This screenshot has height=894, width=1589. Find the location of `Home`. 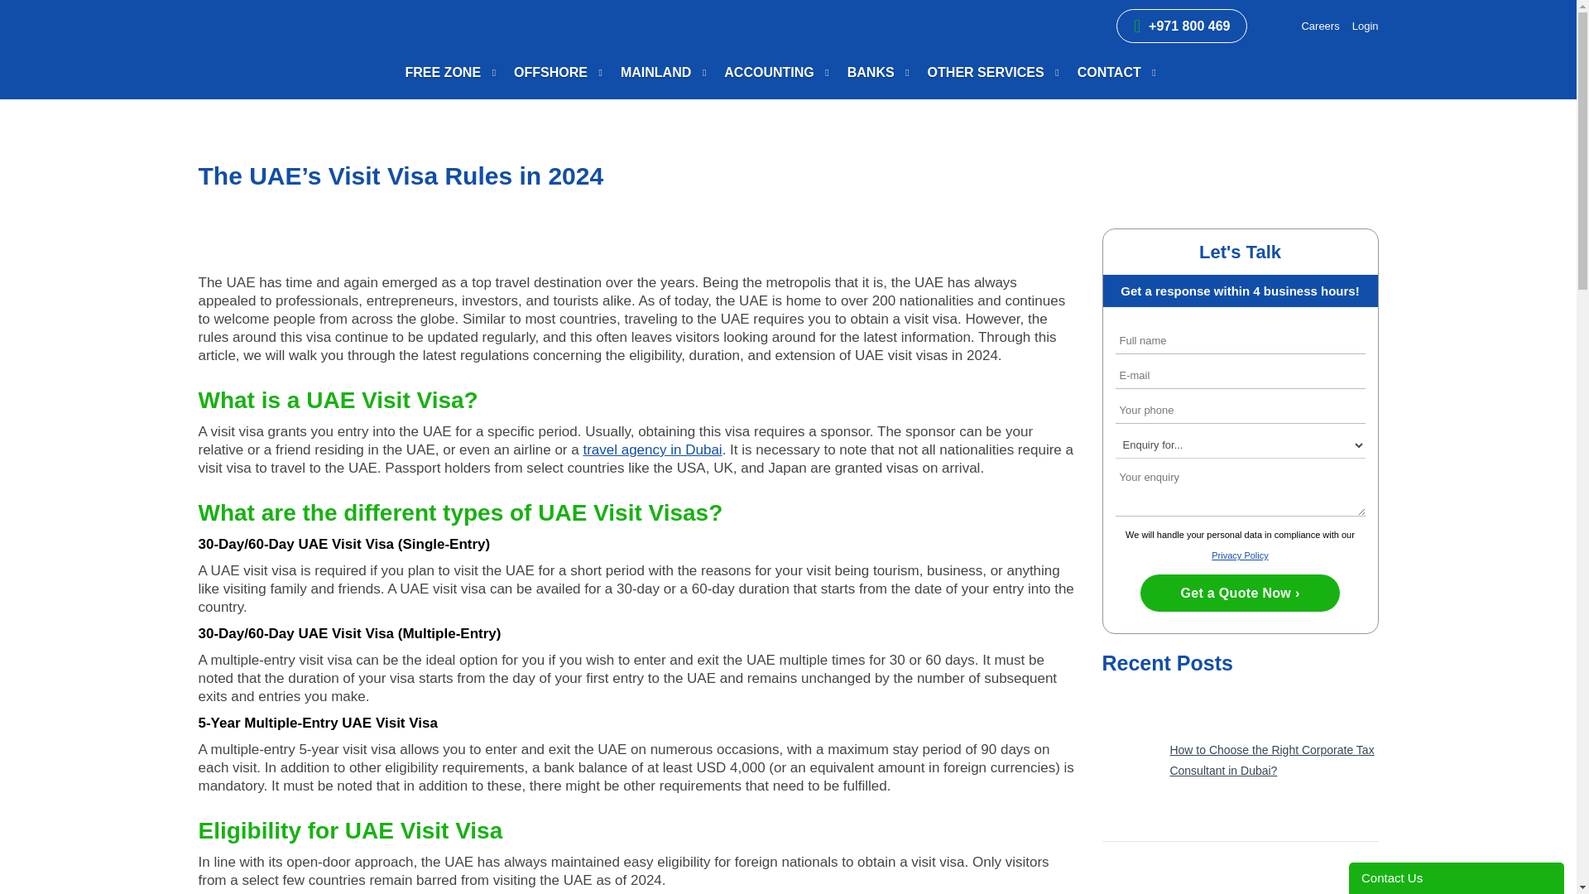

Home is located at coordinates (214, 125).